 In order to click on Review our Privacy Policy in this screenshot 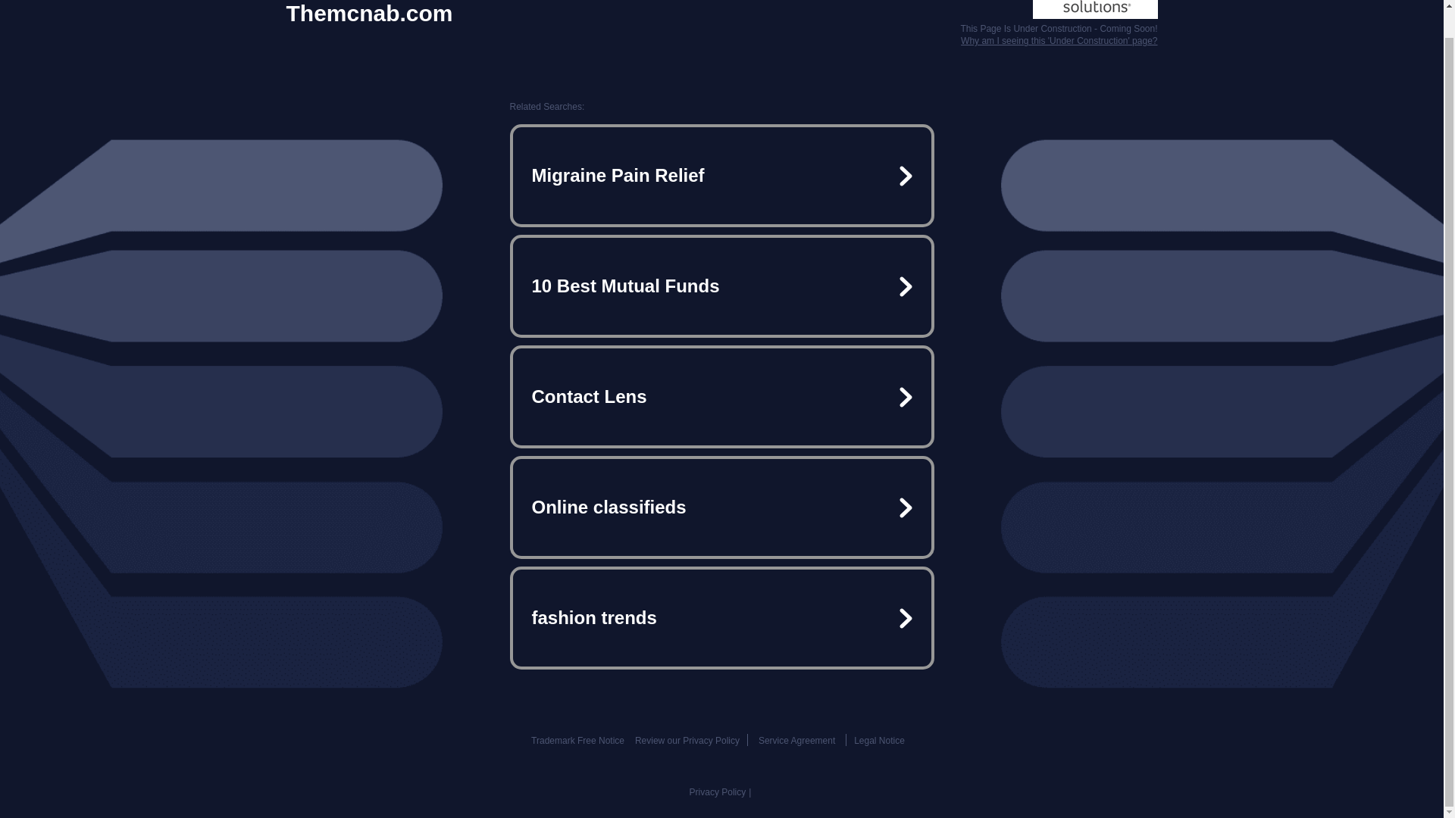, I will do `click(687, 740)`.